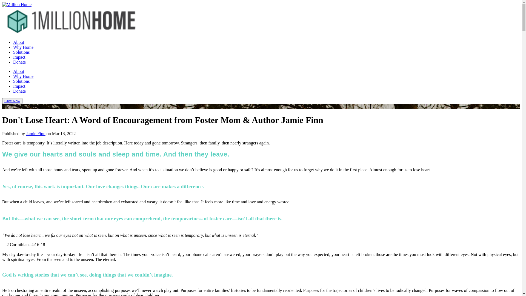  What do you see at coordinates (19, 86) in the screenshot?
I see `Impact` at bounding box center [19, 86].